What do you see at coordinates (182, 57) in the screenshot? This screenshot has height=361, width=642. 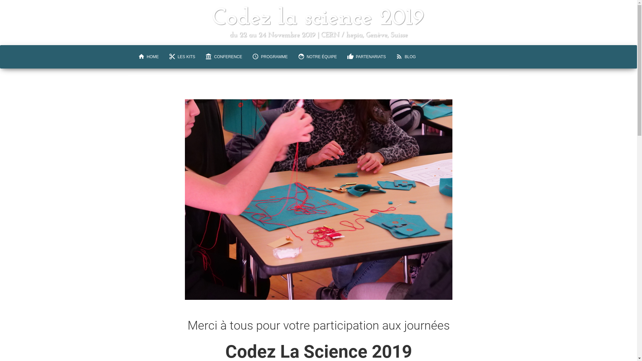 I see `content_cut LES KITS` at bounding box center [182, 57].